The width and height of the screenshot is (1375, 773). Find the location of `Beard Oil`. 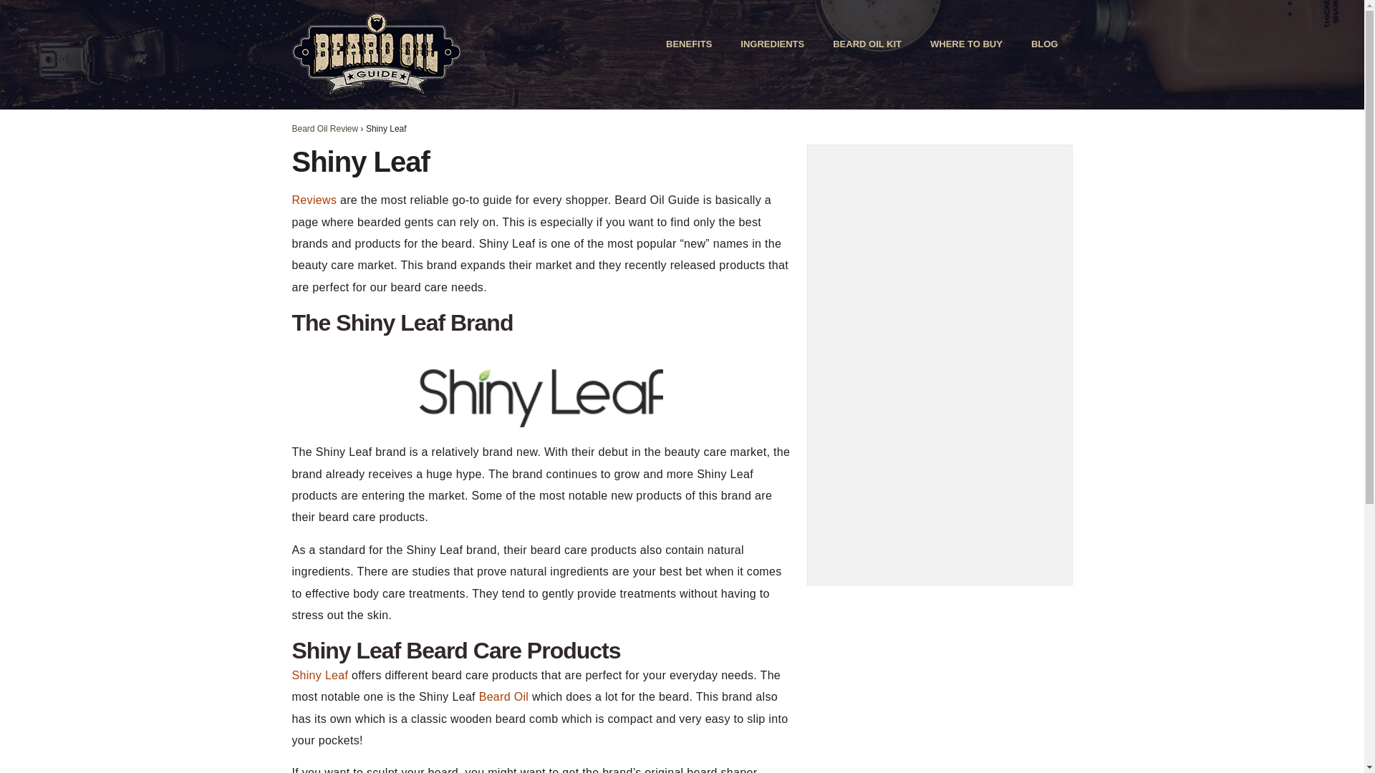

Beard Oil is located at coordinates (504, 696).